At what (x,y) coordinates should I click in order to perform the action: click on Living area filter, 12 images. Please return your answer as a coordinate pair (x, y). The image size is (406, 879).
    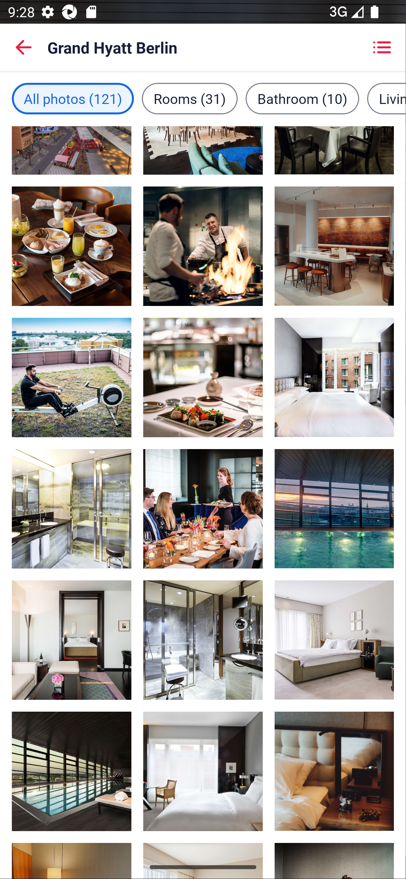
    Looking at the image, I should click on (386, 98).